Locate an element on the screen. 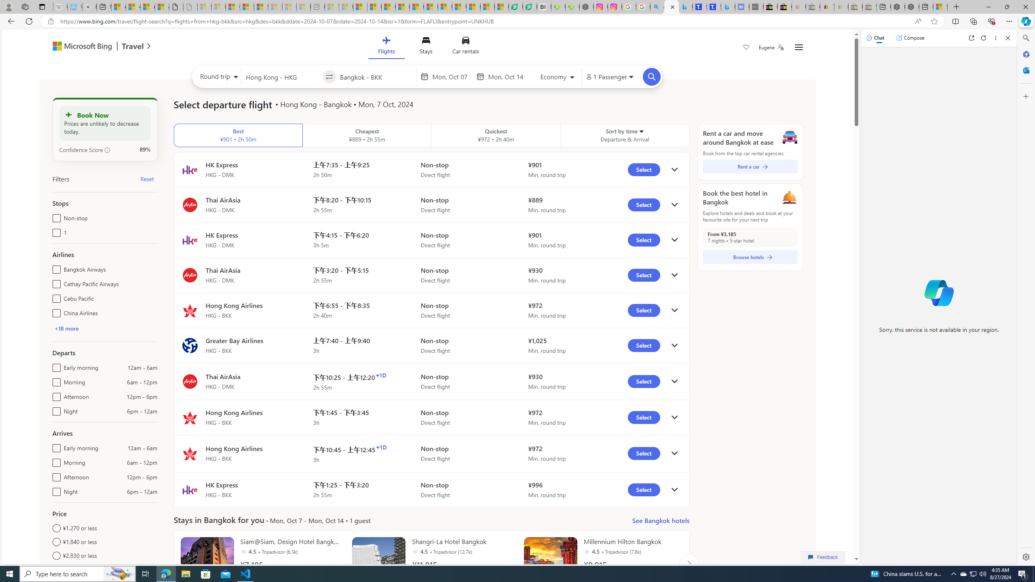  Open link in new tab is located at coordinates (971, 38).